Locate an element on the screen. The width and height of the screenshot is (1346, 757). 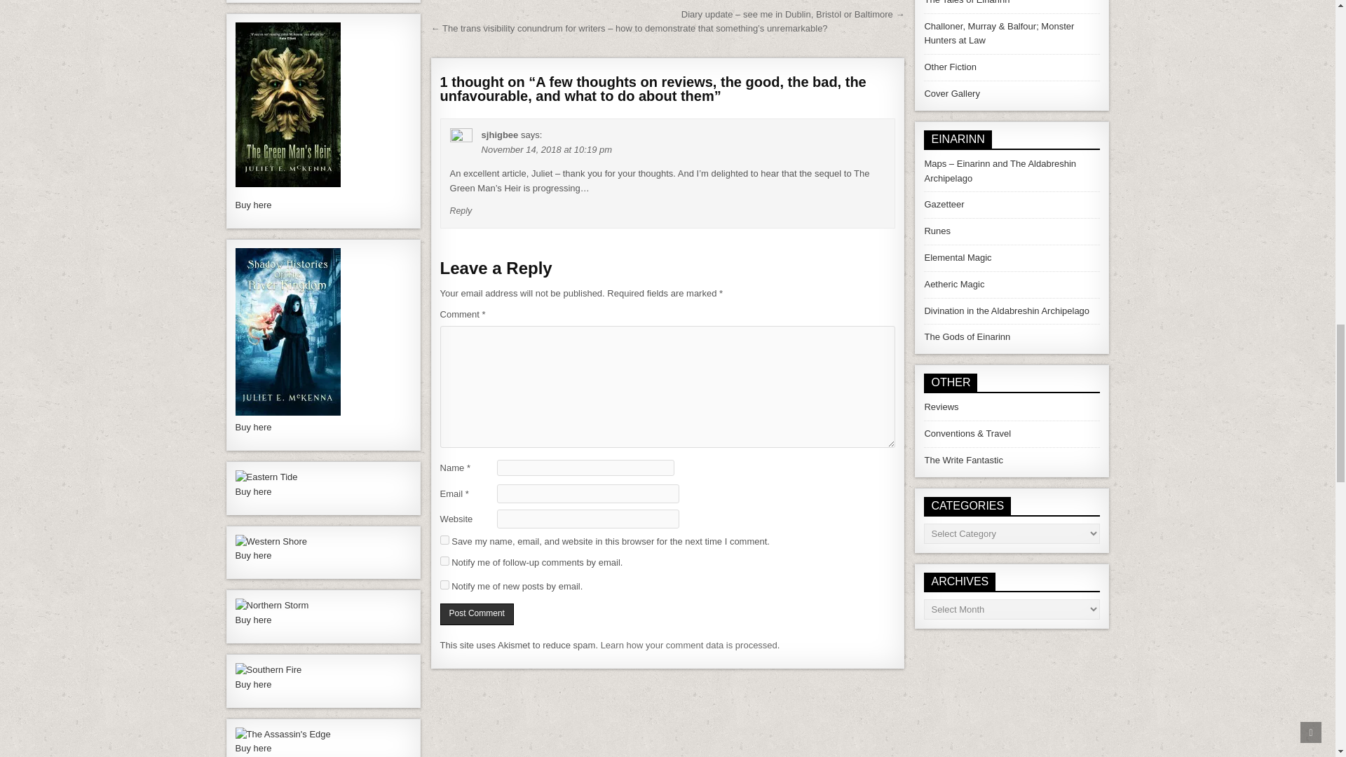
subscribe is located at coordinates (444, 585).